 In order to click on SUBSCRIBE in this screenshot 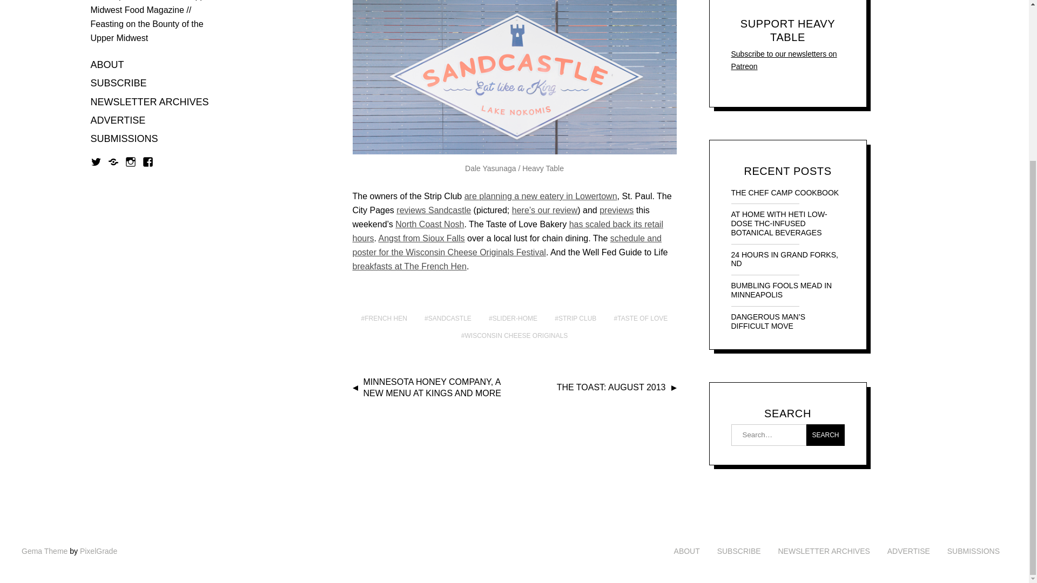, I will do `click(119, 84)`.